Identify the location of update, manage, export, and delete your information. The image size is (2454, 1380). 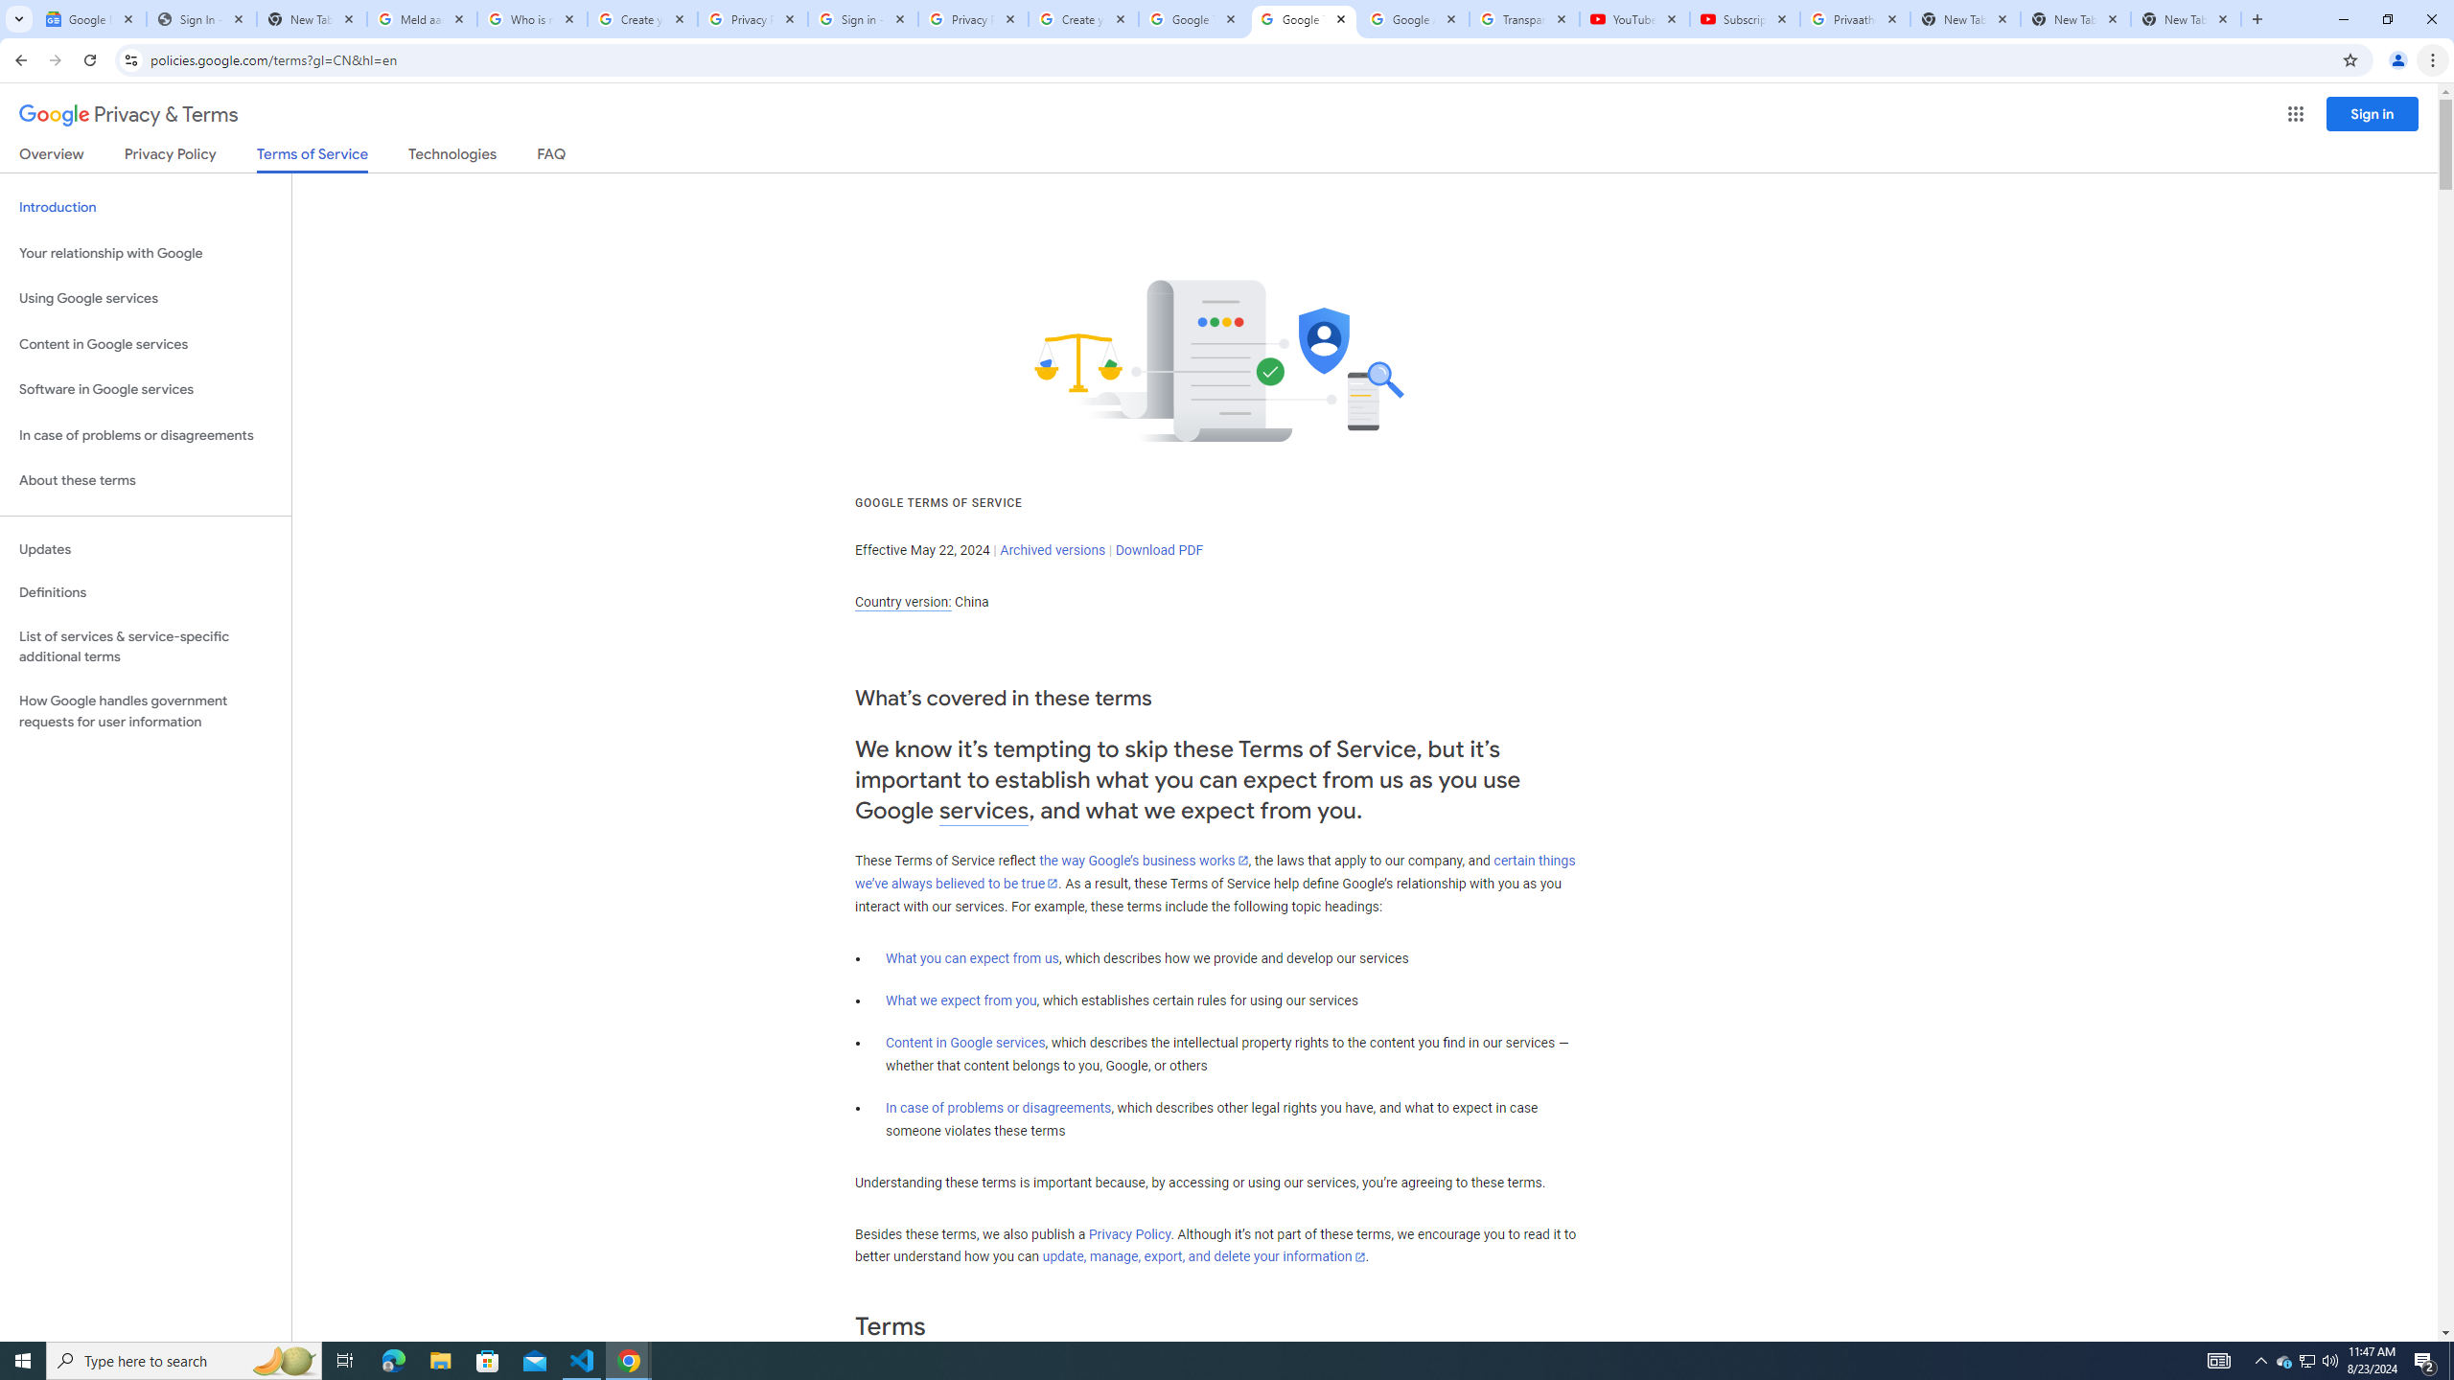
(1204, 1257).